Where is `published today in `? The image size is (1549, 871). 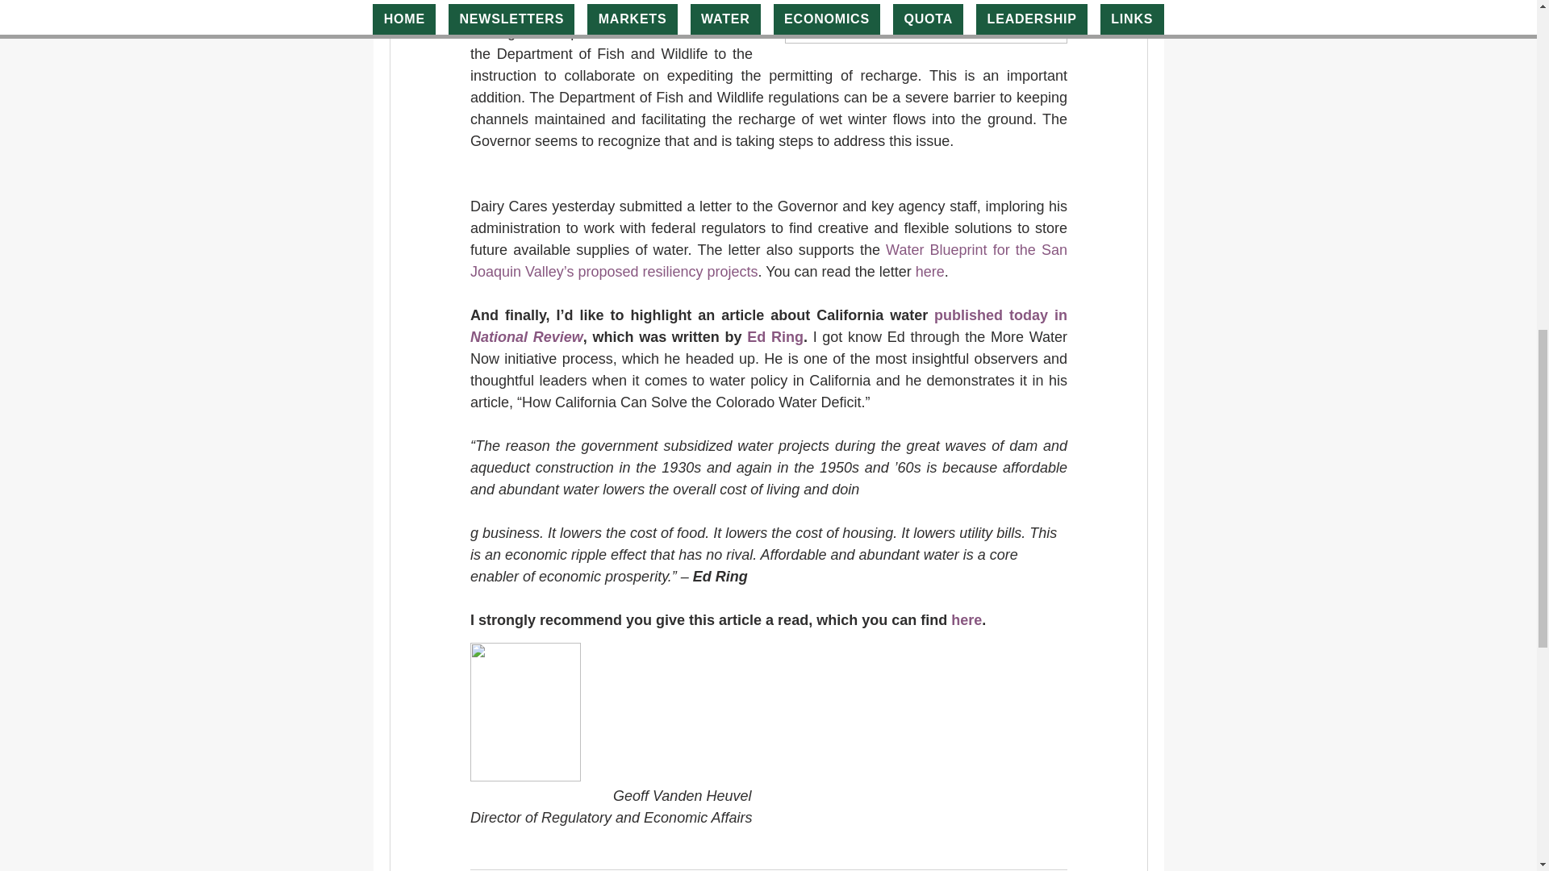 published today in  is located at coordinates (1002, 315).